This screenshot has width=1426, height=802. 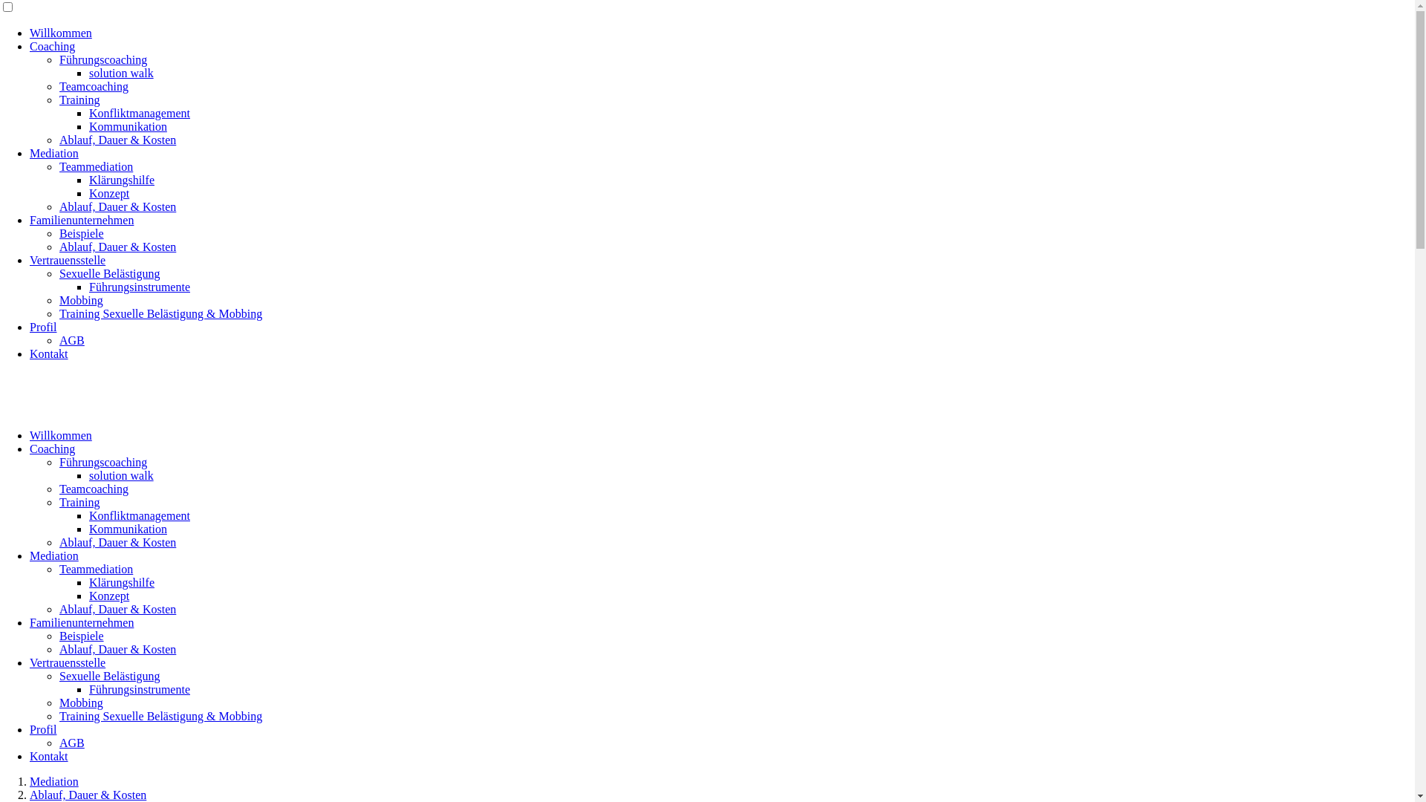 What do you see at coordinates (43, 729) in the screenshot?
I see `Profil` at bounding box center [43, 729].